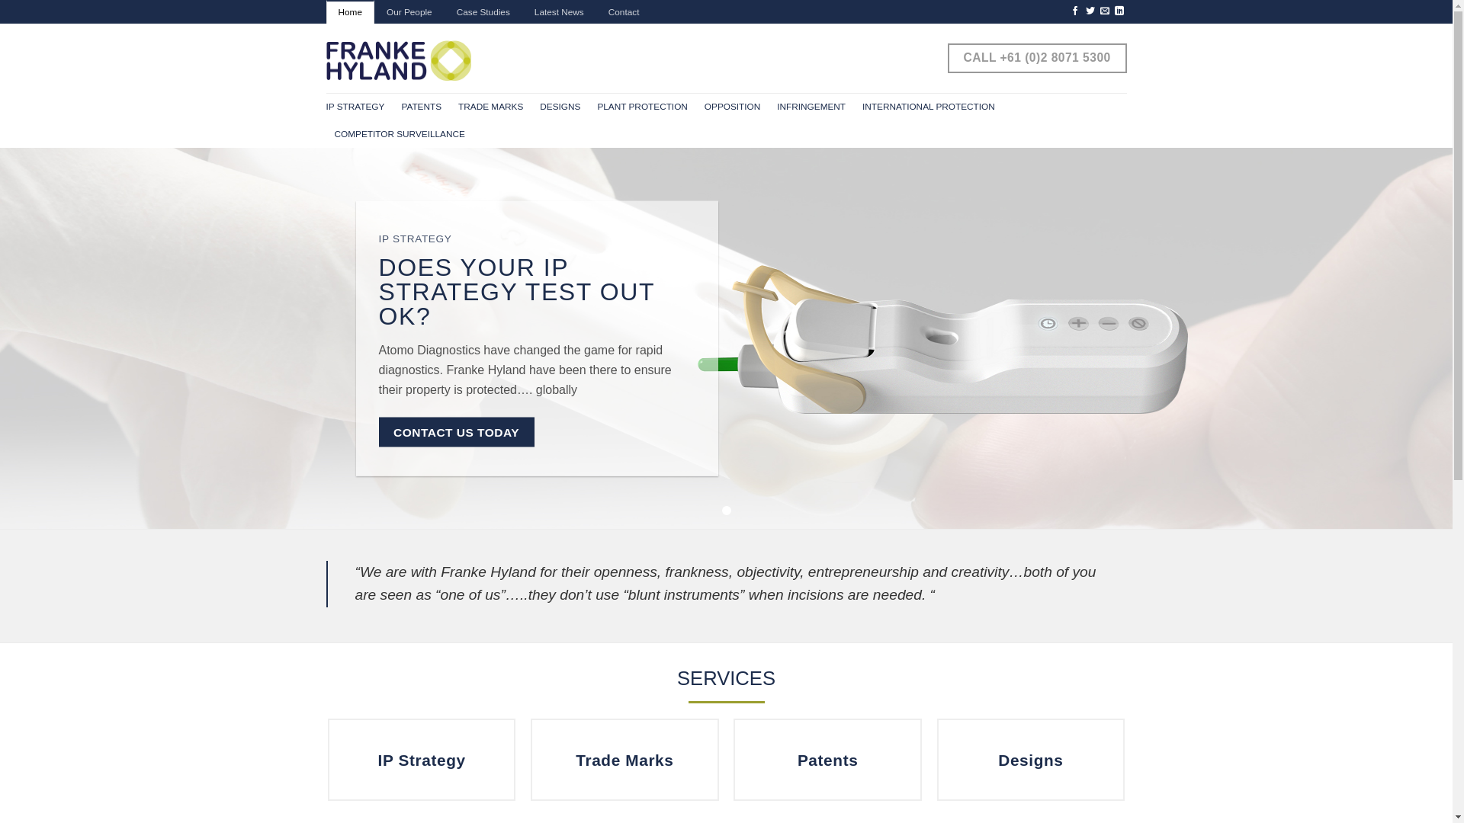  What do you see at coordinates (351, 12) in the screenshot?
I see `Home` at bounding box center [351, 12].